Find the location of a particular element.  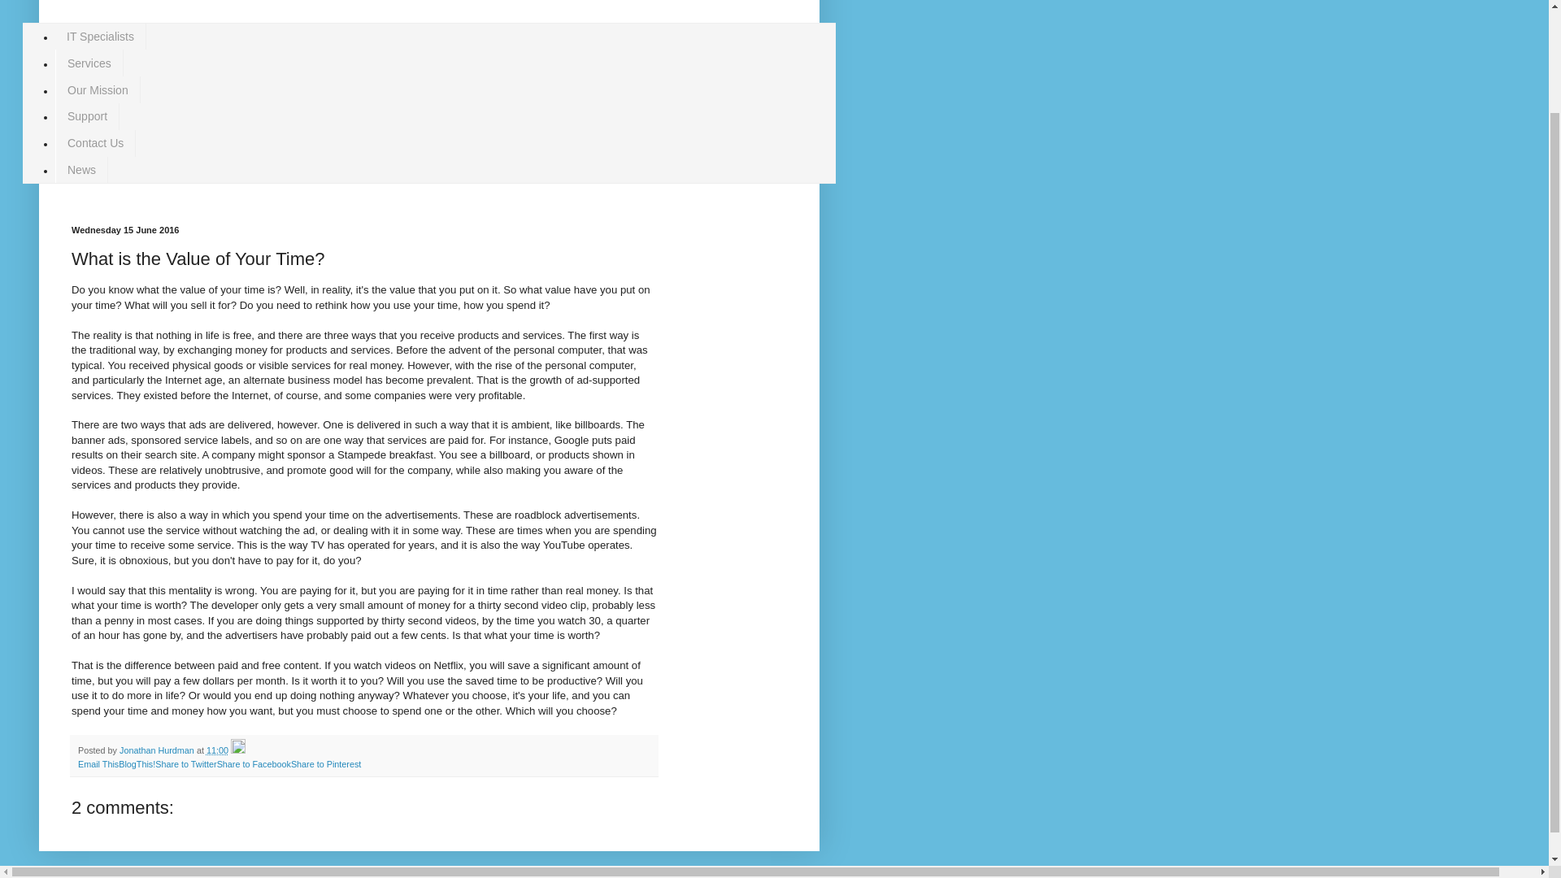

Jonathan Hurdman is located at coordinates (158, 750).